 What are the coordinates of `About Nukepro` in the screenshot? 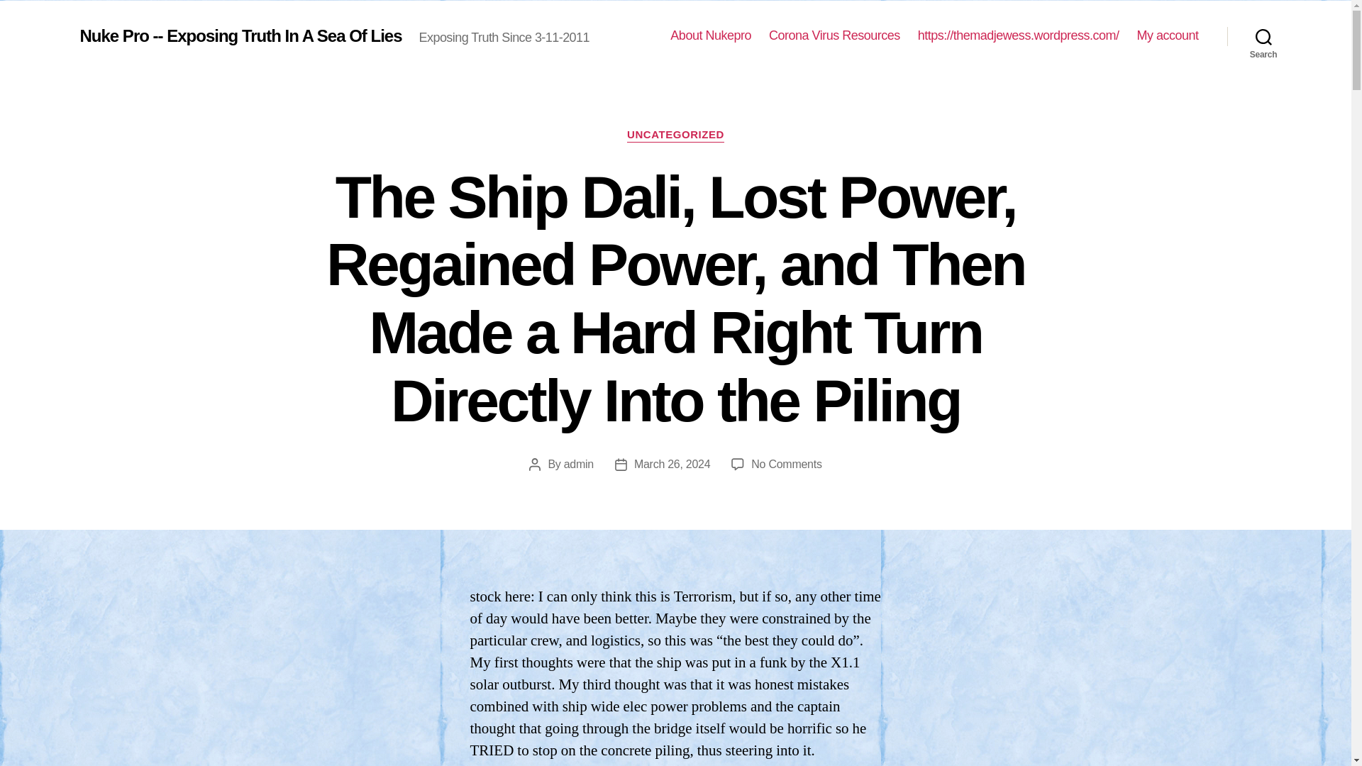 It's located at (711, 35).